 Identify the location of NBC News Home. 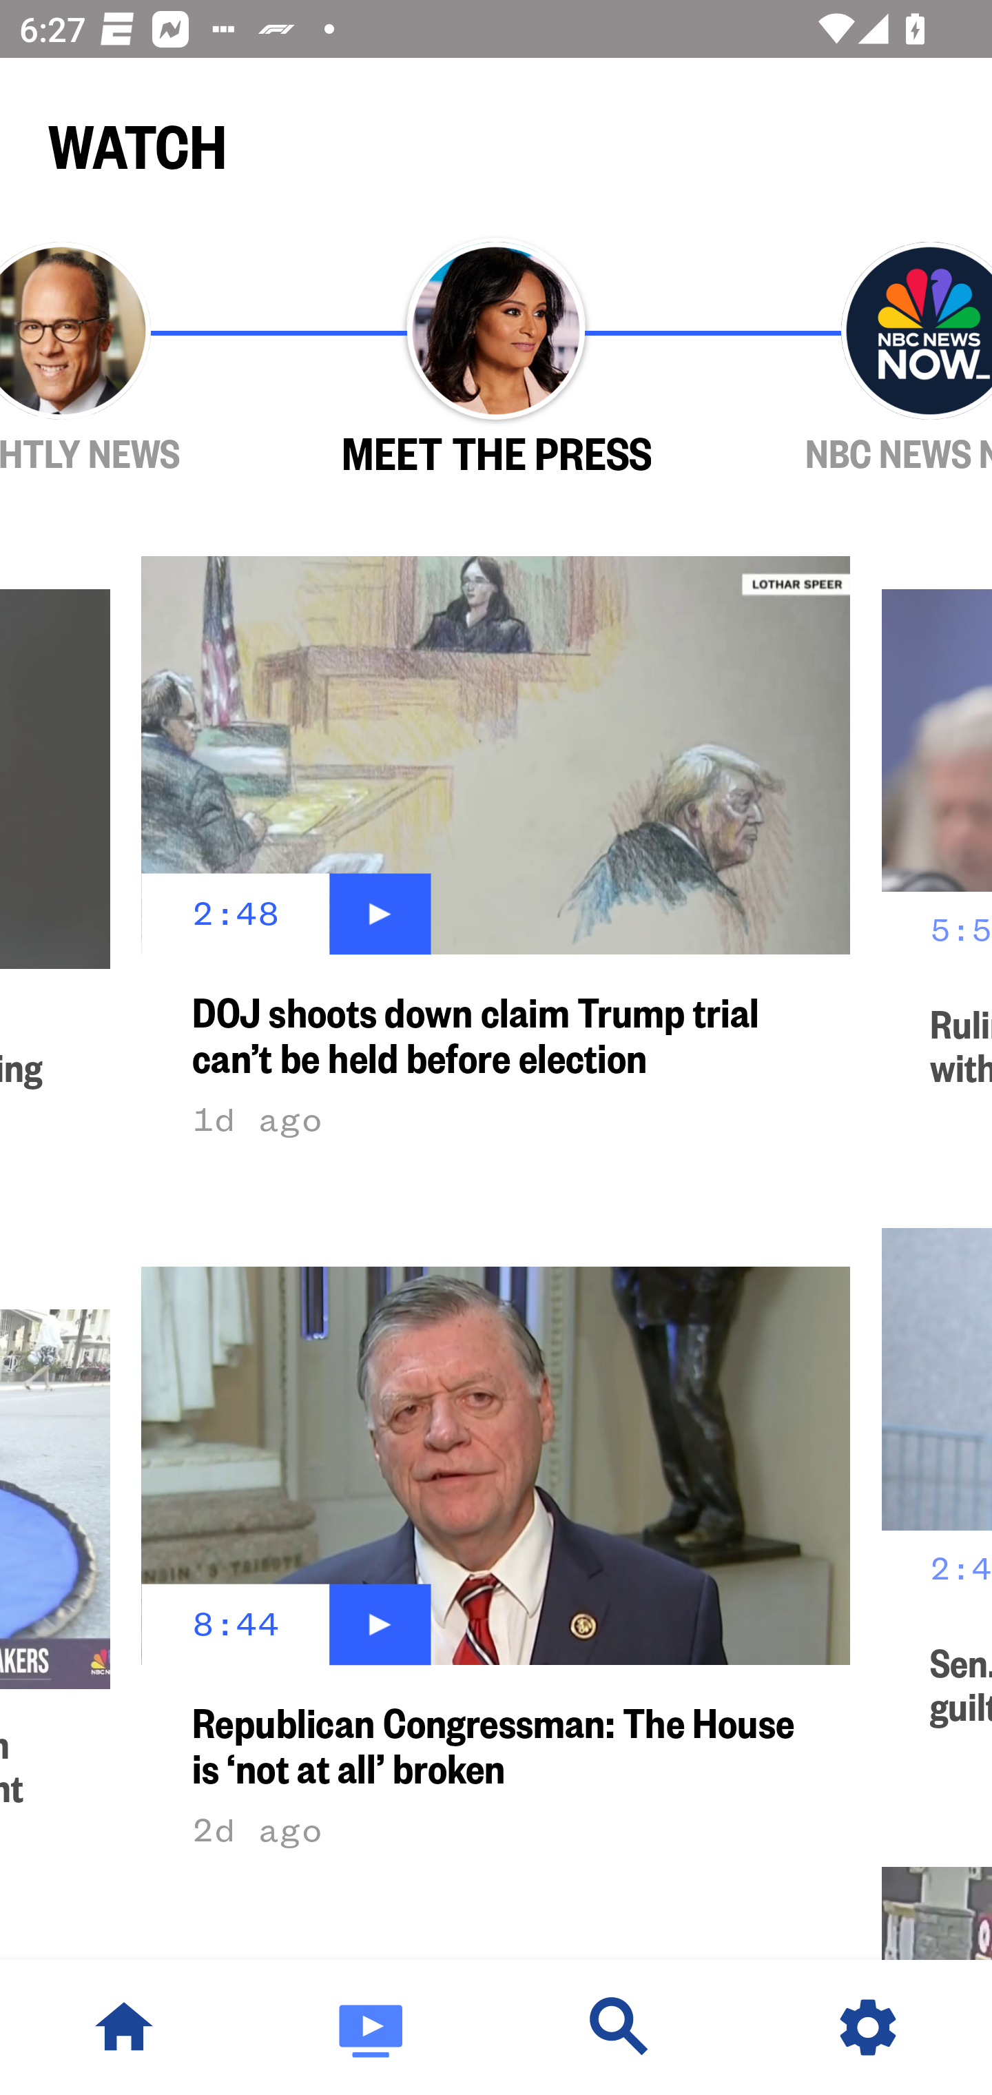
(124, 2027).